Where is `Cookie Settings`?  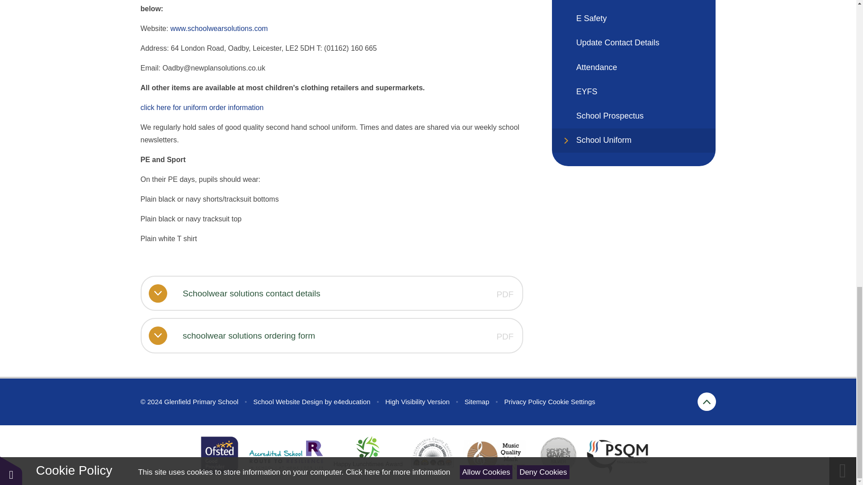
Cookie Settings is located at coordinates (572, 401).